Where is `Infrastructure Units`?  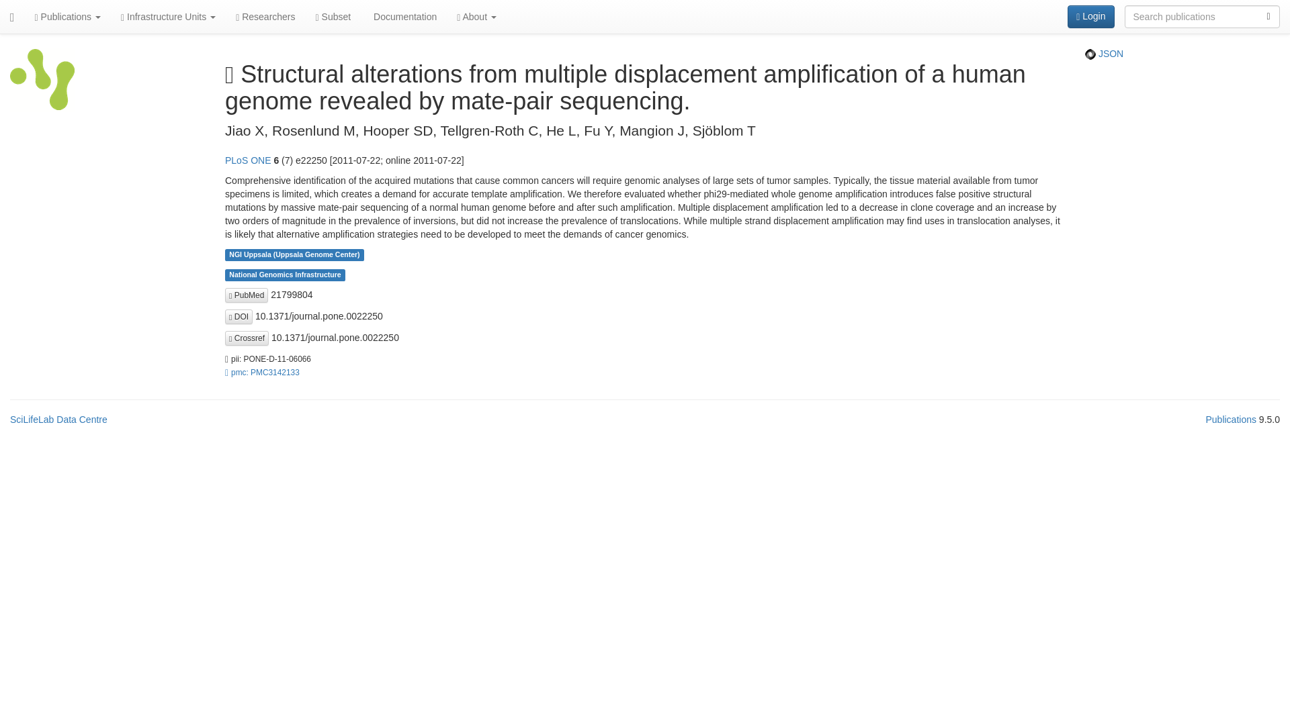
Infrastructure Units is located at coordinates (168, 16).